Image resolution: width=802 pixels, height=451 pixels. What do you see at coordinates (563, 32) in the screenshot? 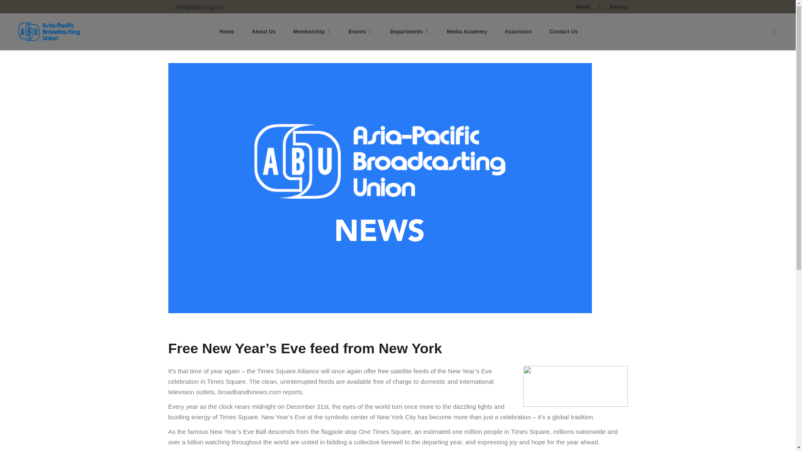
I see `Contact Us` at bounding box center [563, 32].